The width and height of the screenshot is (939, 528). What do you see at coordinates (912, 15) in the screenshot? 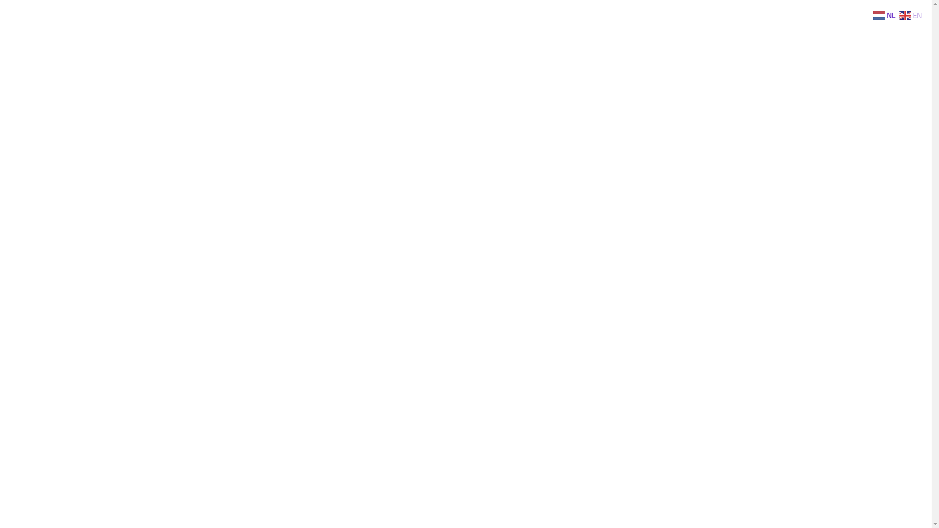
I see `EN` at bounding box center [912, 15].